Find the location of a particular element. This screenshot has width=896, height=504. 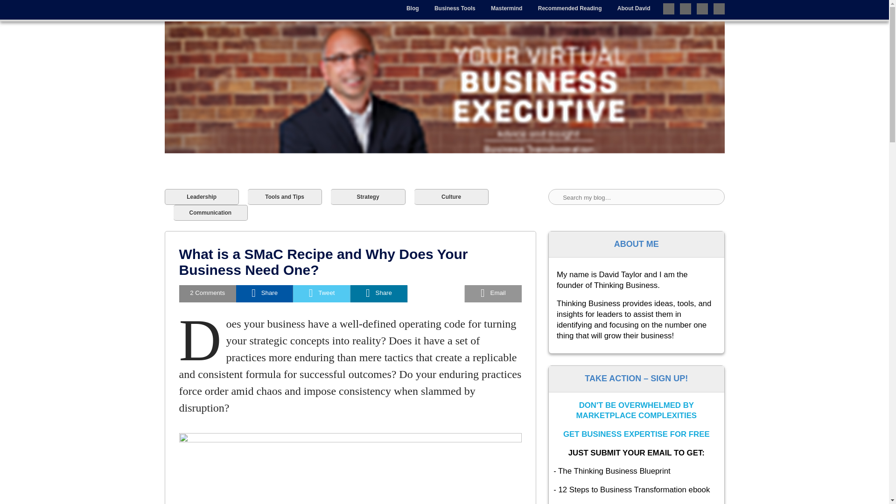

Leadership is located at coordinates (201, 47).